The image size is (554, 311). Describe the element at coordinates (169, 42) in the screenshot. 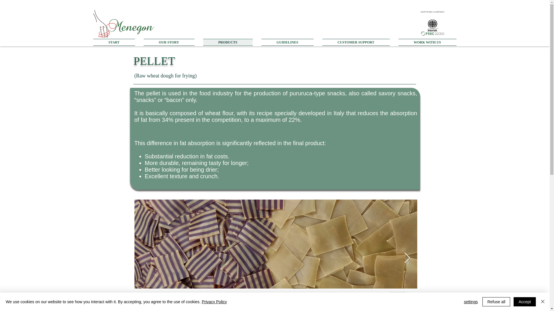

I see `OUR STORY` at that location.